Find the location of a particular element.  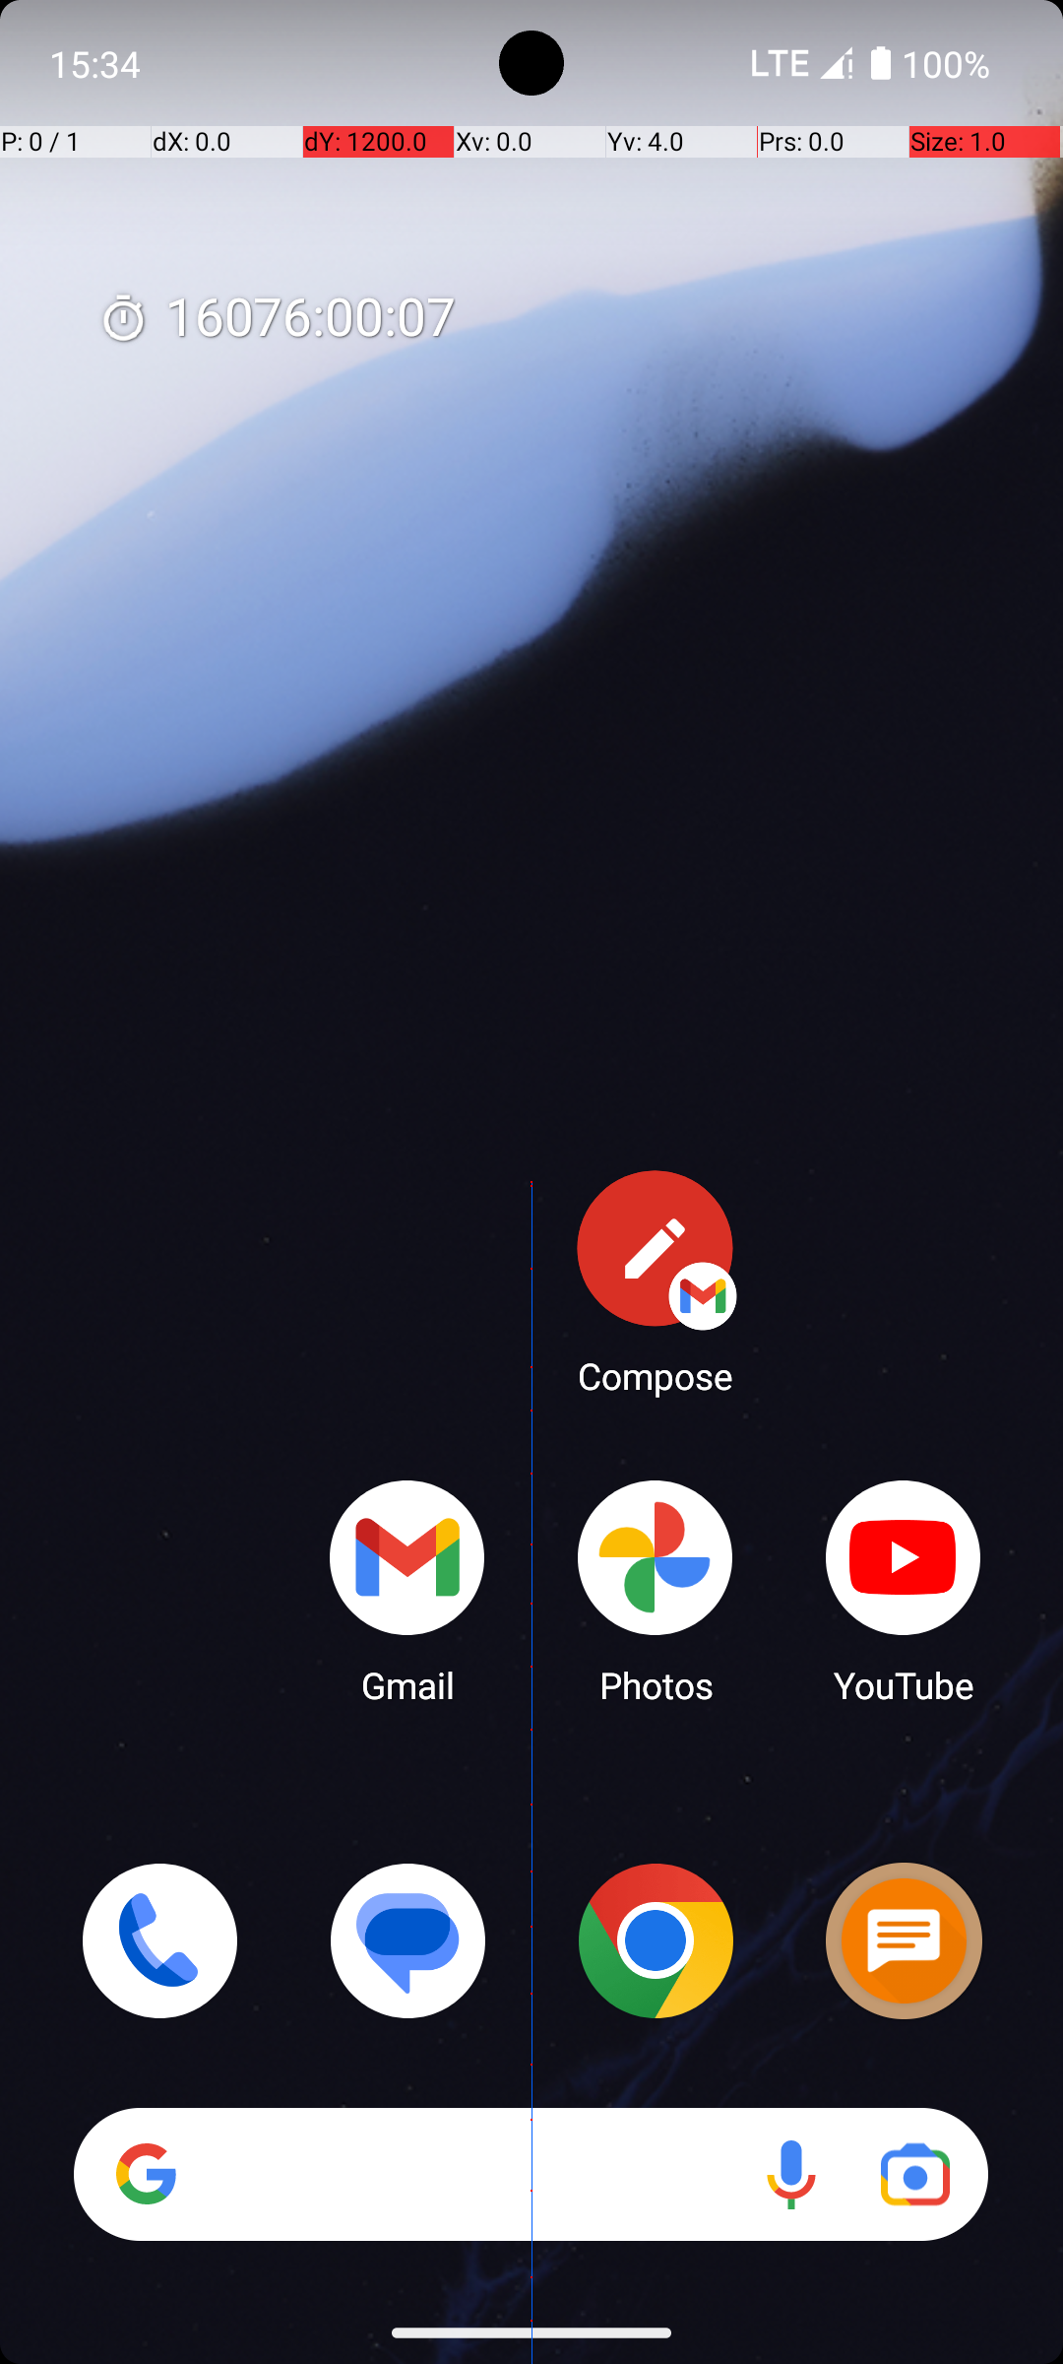

16076:00:07 is located at coordinates (277, 319).